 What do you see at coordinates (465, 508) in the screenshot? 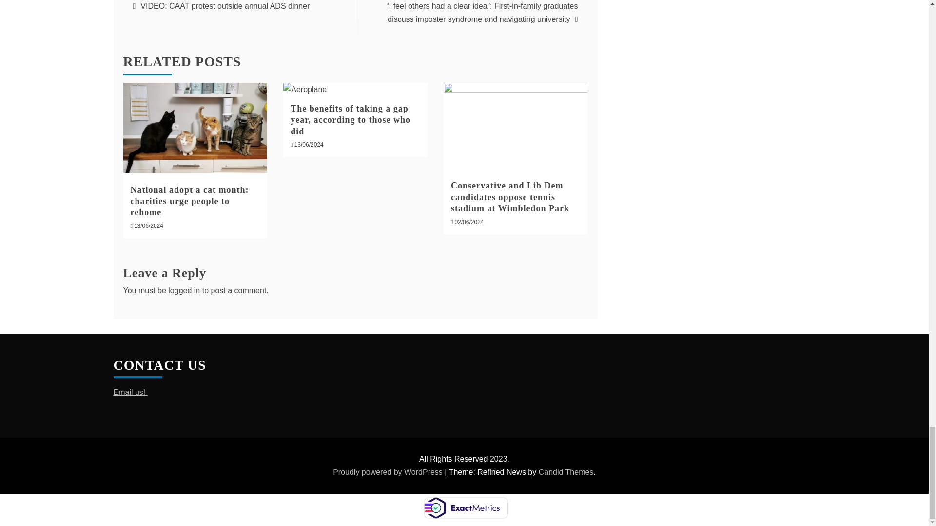
I see `Verified by ExactMetrics` at bounding box center [465, 508].